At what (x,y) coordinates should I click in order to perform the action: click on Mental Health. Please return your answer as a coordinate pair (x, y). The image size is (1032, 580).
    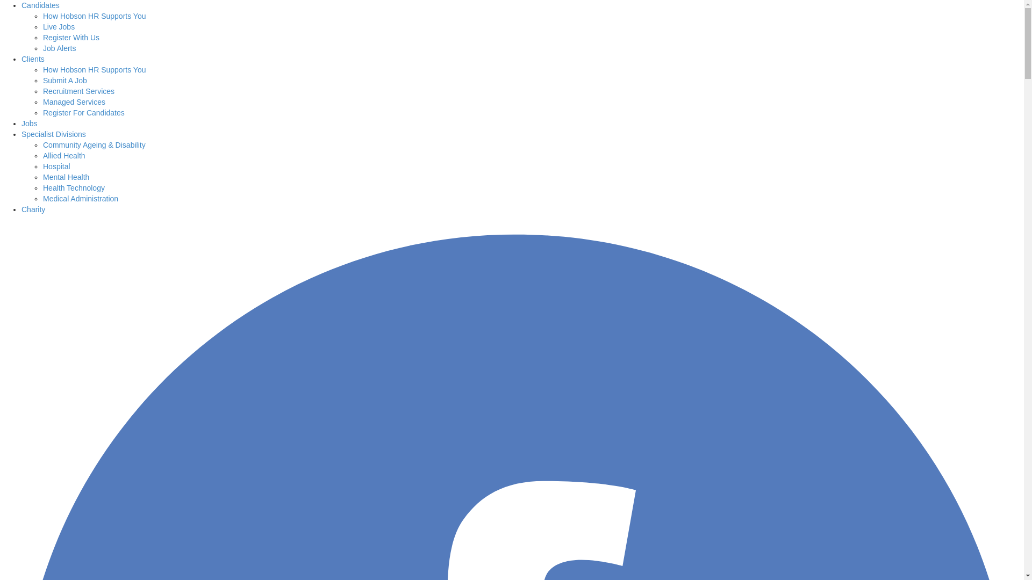
    Looking at the image, I should click on (66, 177).